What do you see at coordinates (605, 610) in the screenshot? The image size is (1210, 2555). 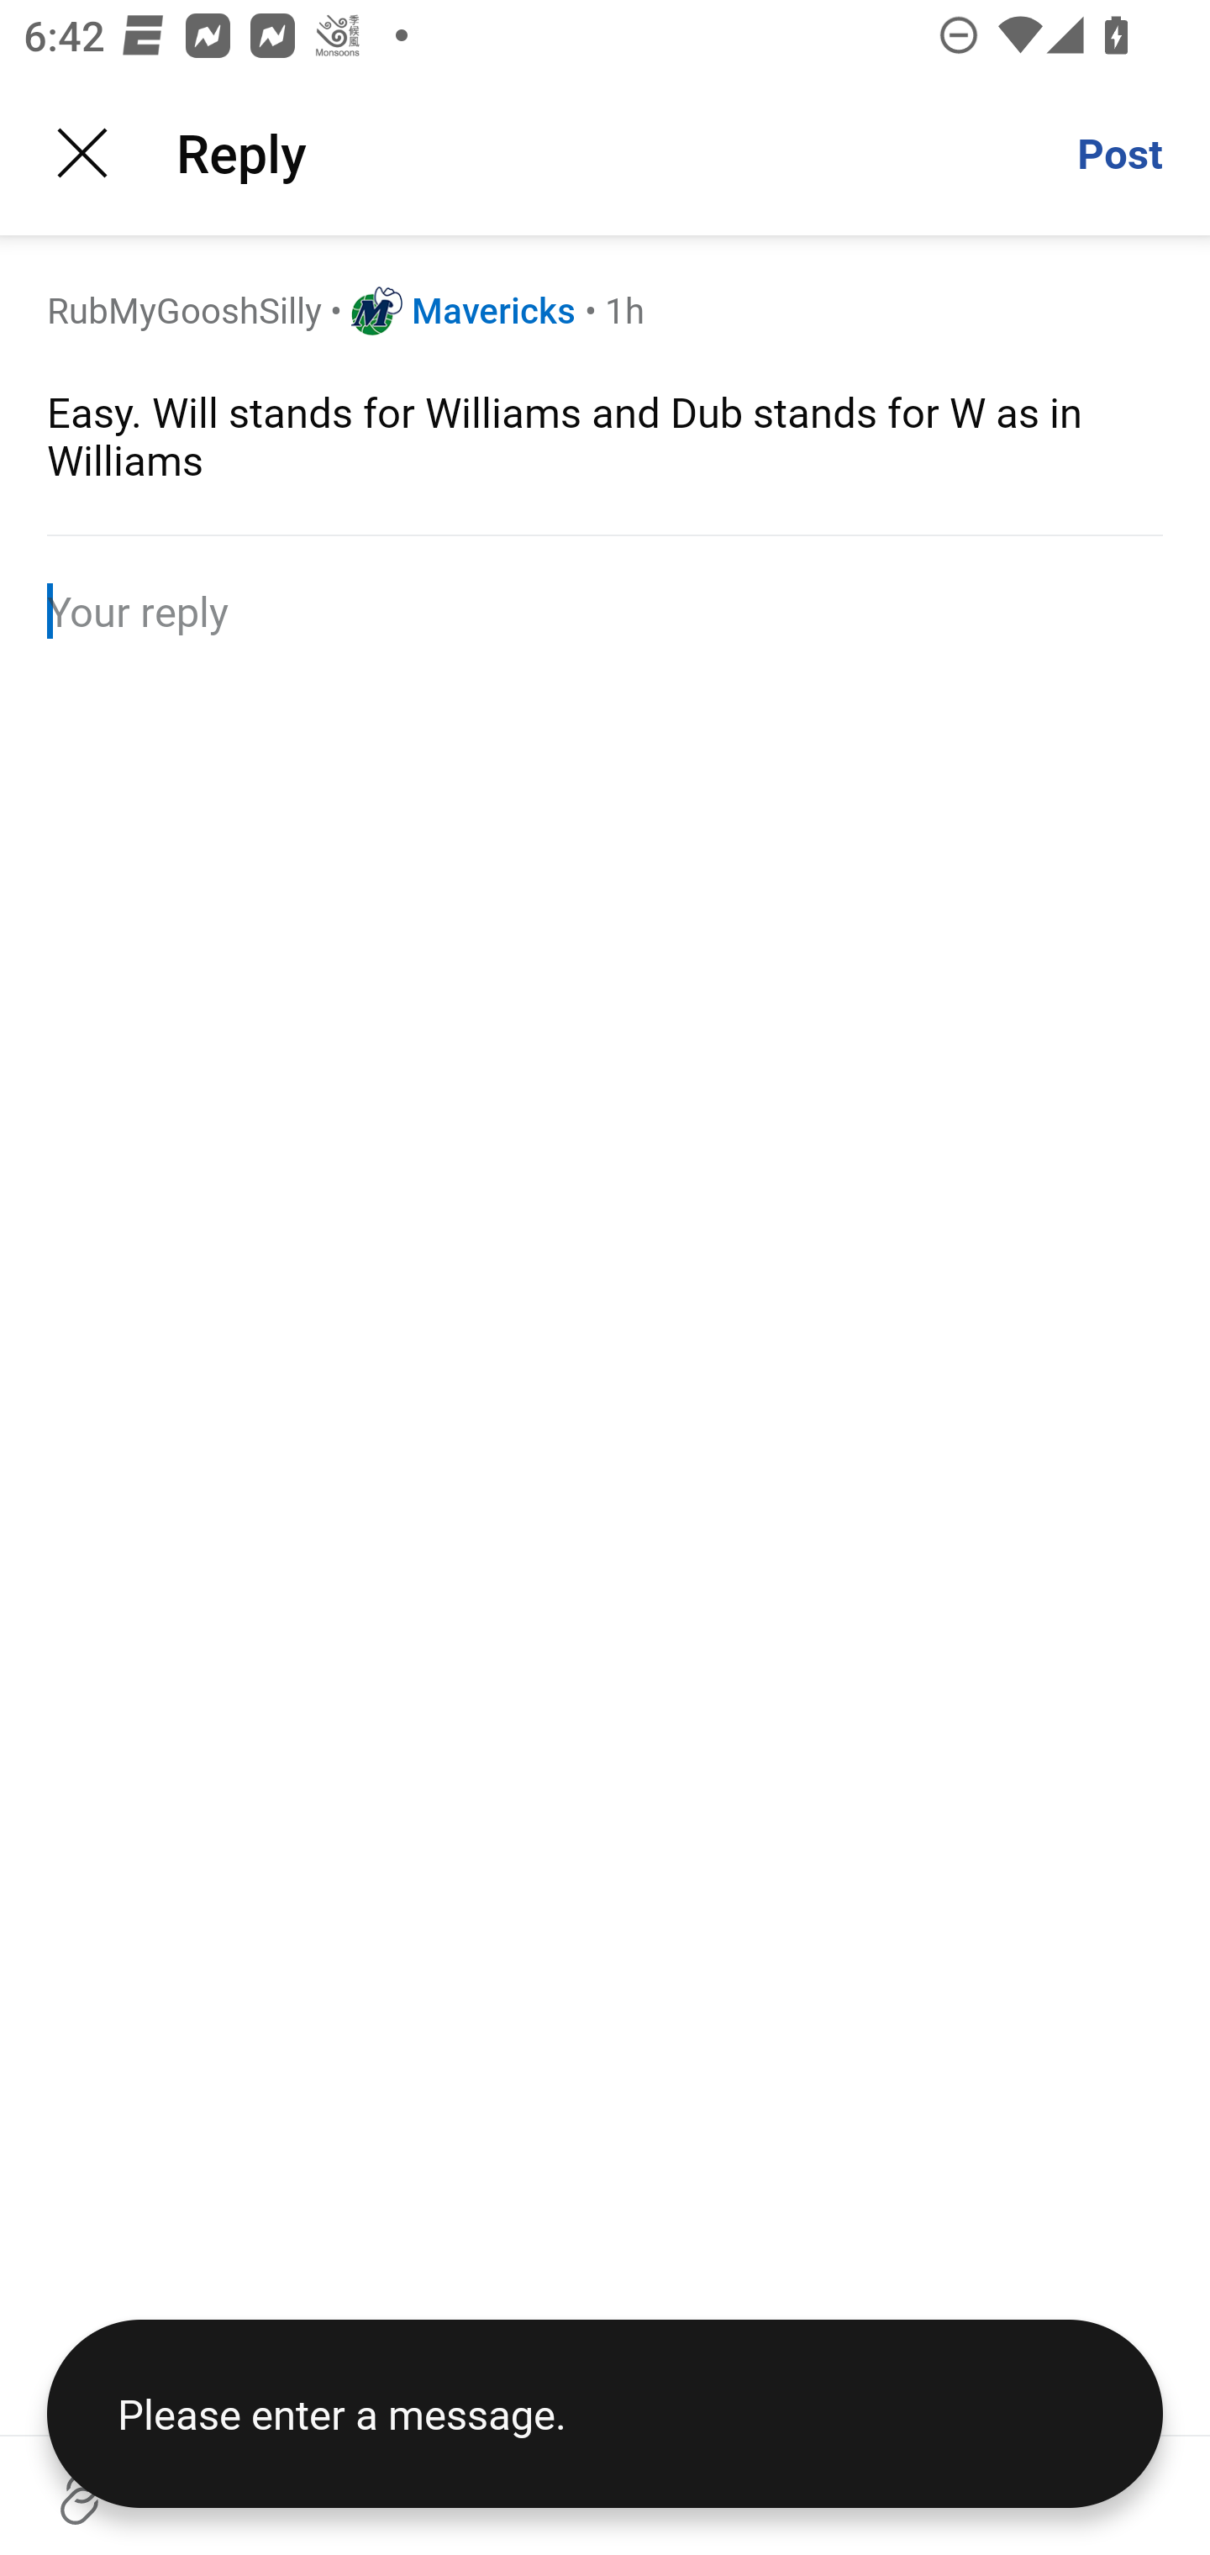 I see `Your reply` at bounding box center [605, 610].